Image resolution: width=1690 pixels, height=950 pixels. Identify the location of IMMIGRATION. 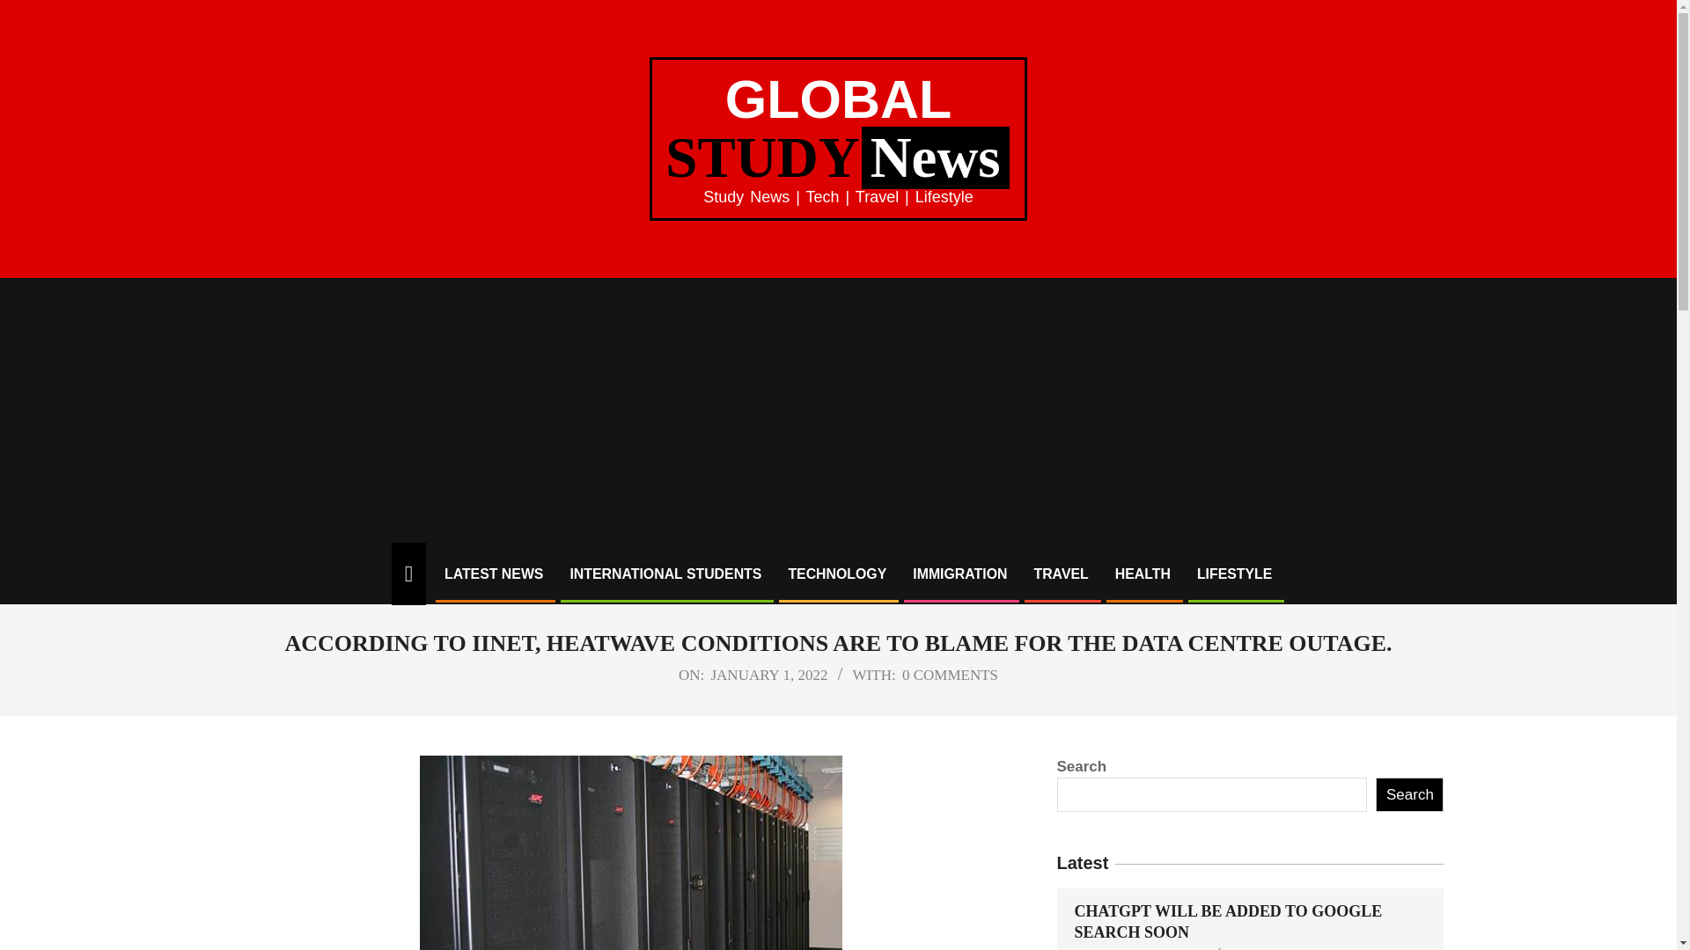
(959, 574).